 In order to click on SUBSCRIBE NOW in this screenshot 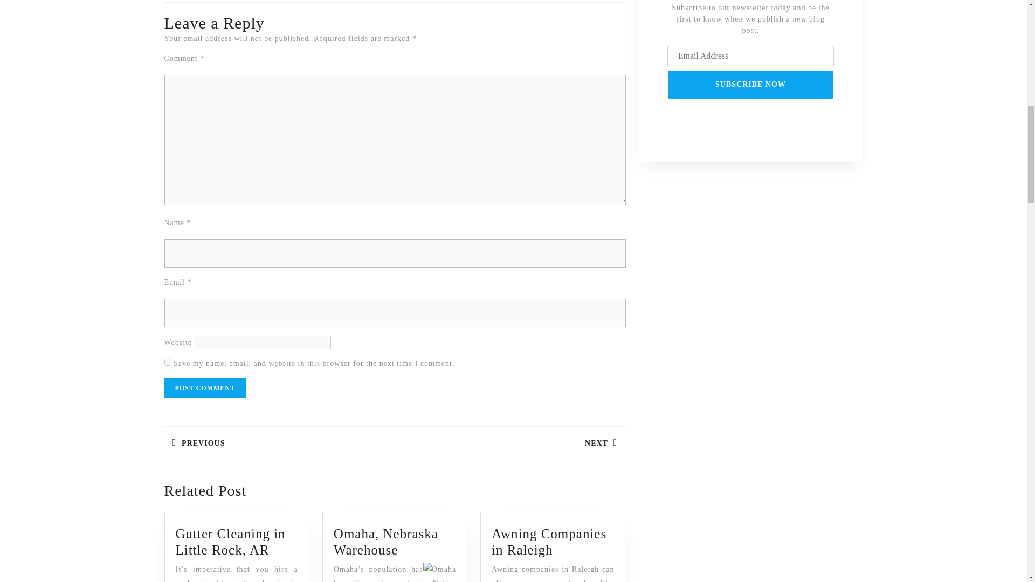, I will do `click(385, 542)`.